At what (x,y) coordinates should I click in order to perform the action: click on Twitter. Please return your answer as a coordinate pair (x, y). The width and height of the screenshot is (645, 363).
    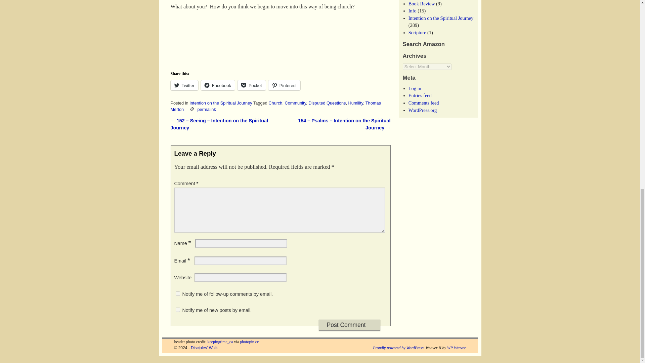
    Looking at the image, I should click on (184, 85).